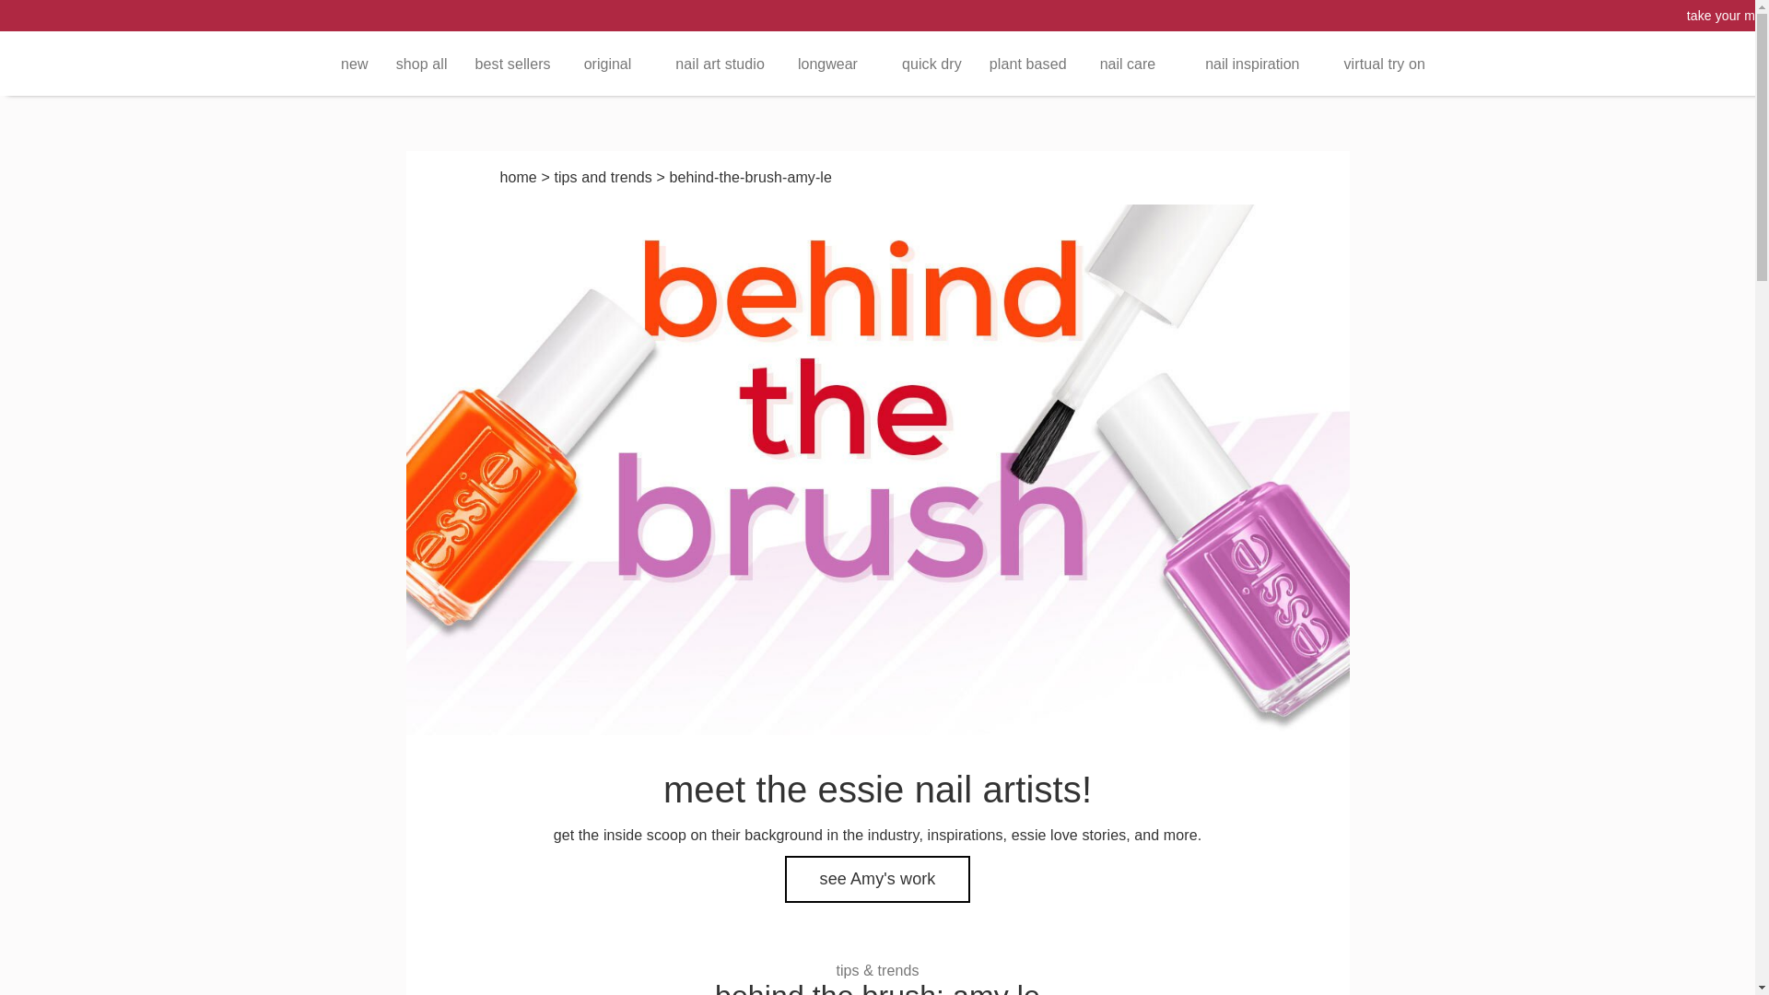  What do you see at coordinates (833, 64) in the screenshot?
I see `longwear` at bounding box center [833, 64].